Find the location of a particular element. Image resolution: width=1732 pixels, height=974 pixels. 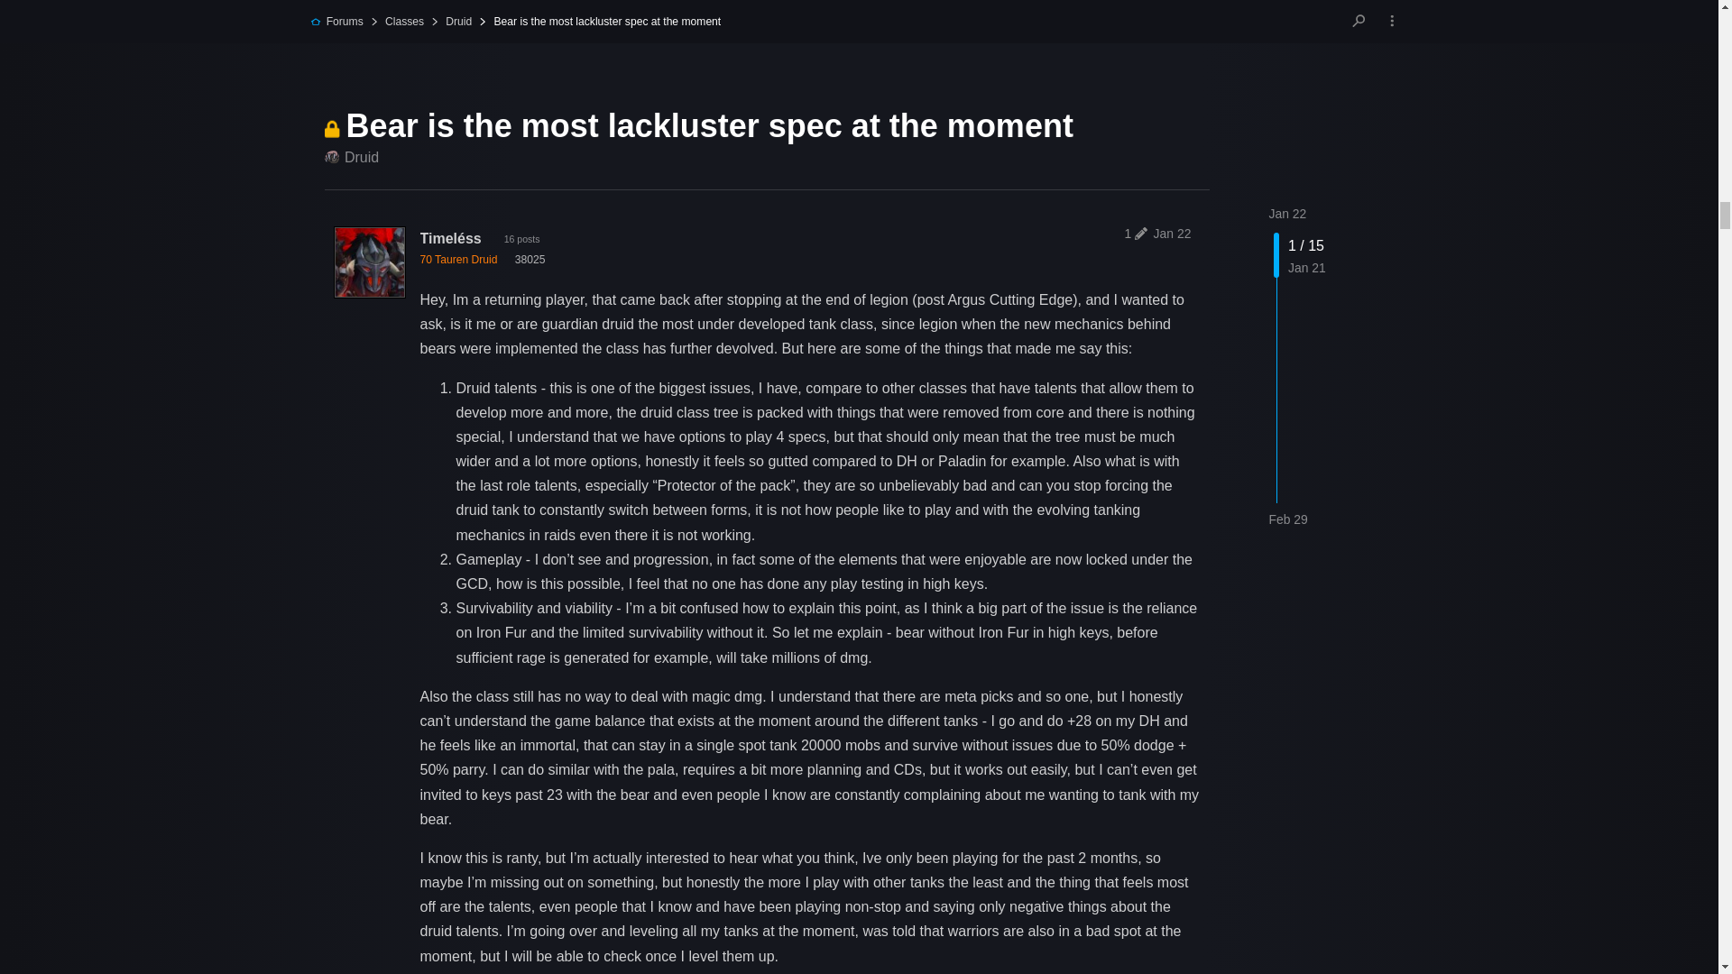

1 is located at coordinates (1133, 233).